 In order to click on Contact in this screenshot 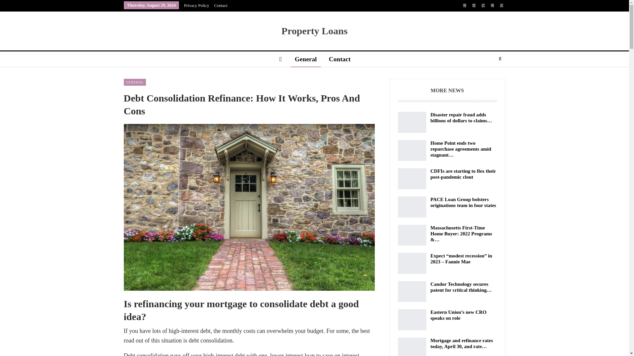, I will do `click(339, 59)`.